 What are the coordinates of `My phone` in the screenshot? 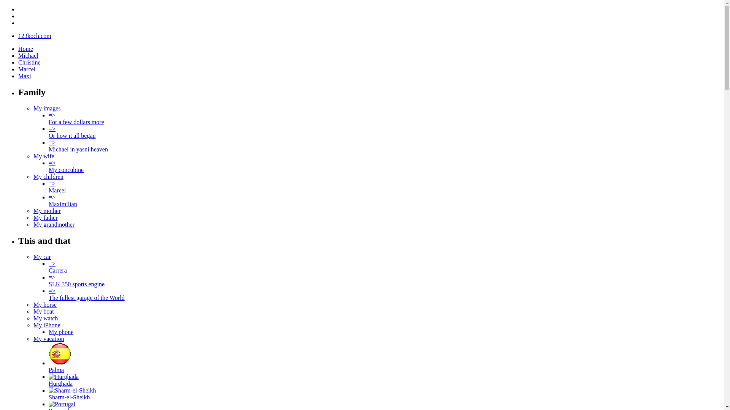 It's located at (61, 332).